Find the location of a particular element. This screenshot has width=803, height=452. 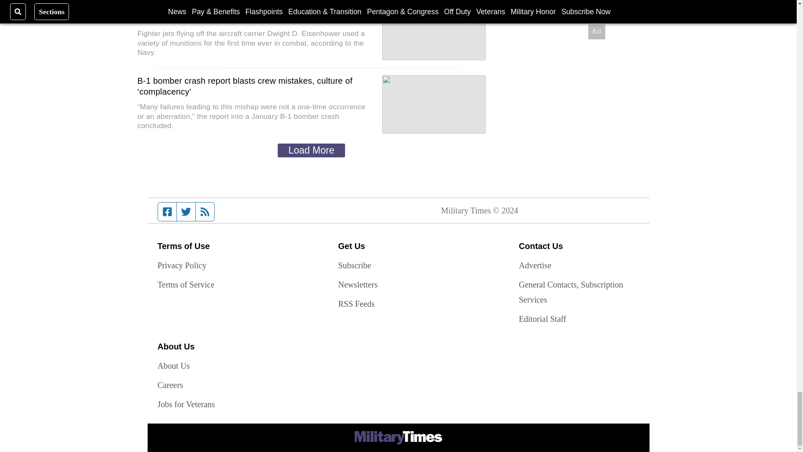

Facebook page is located at coordinates (167, 212).